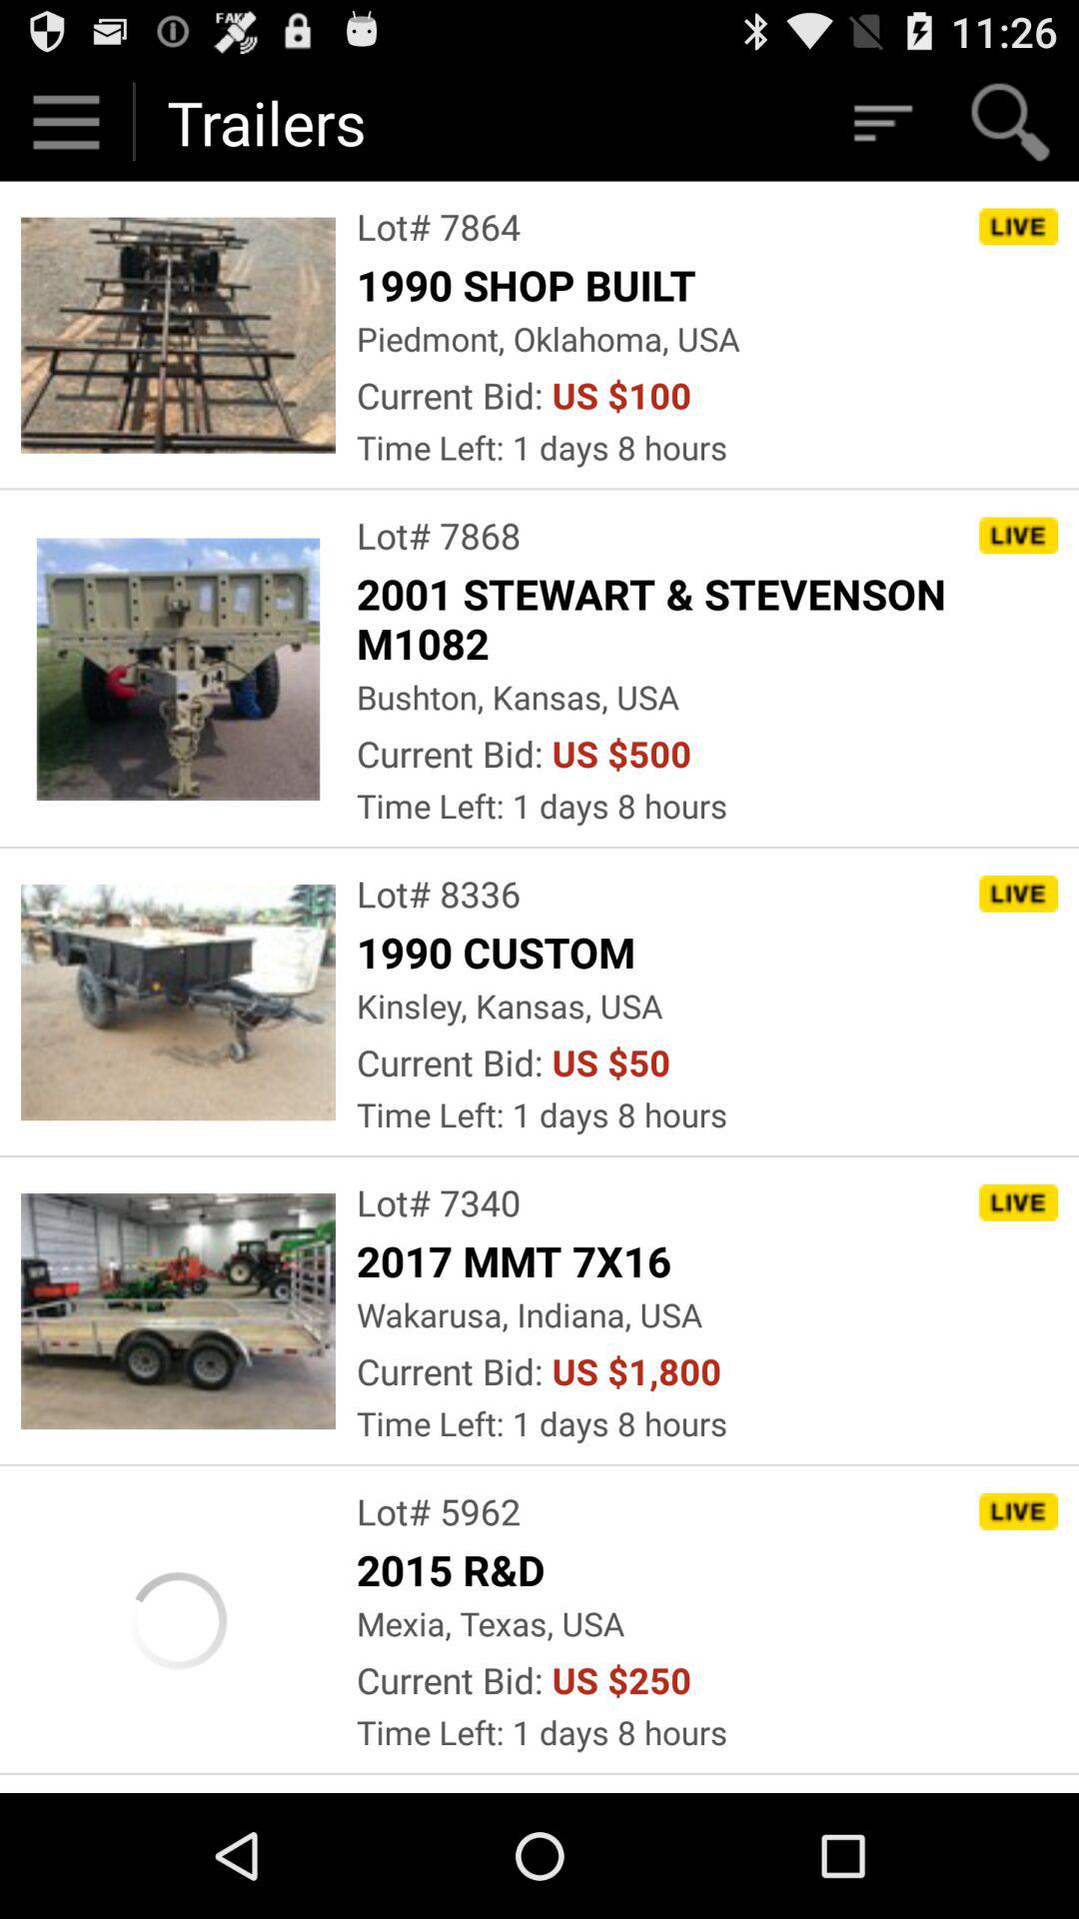  What do you see at coordinates (66, 122) in the screenshot?
I see `click on start button on top left` at bounding box center [66, 122].